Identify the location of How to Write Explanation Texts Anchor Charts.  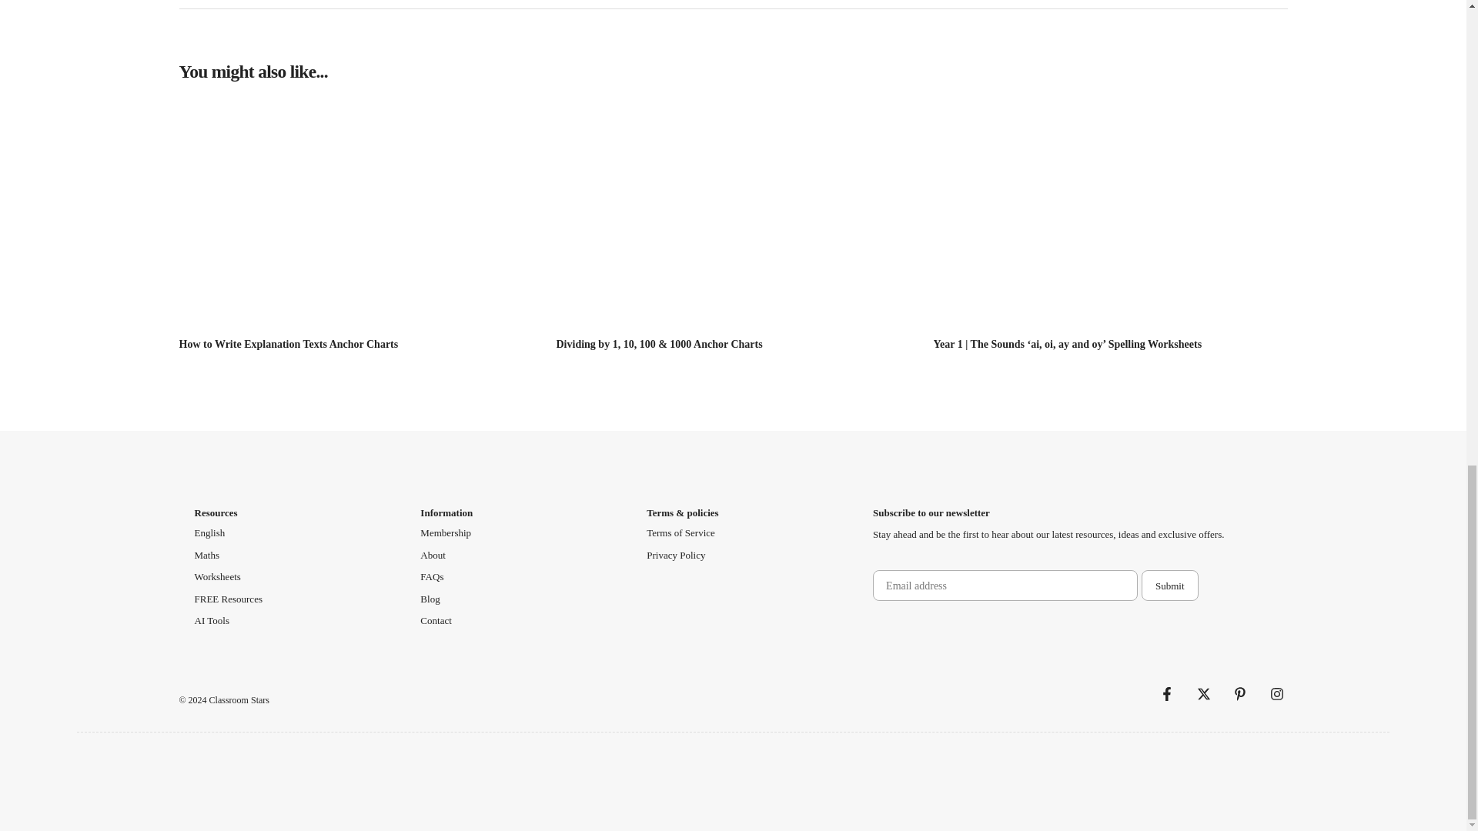
(288, 343).